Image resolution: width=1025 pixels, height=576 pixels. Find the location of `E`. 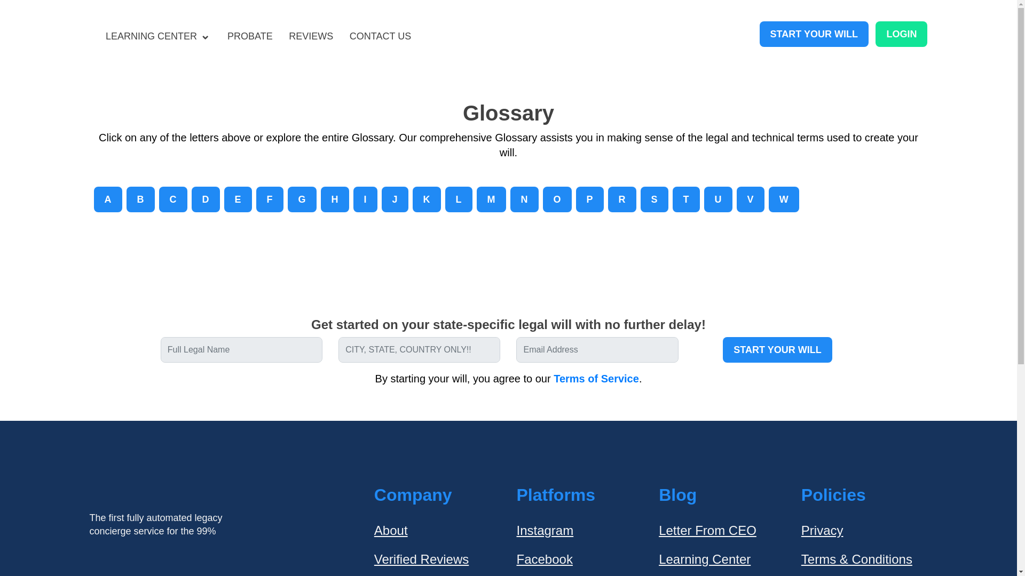

E is located at coordinates (238, 199).